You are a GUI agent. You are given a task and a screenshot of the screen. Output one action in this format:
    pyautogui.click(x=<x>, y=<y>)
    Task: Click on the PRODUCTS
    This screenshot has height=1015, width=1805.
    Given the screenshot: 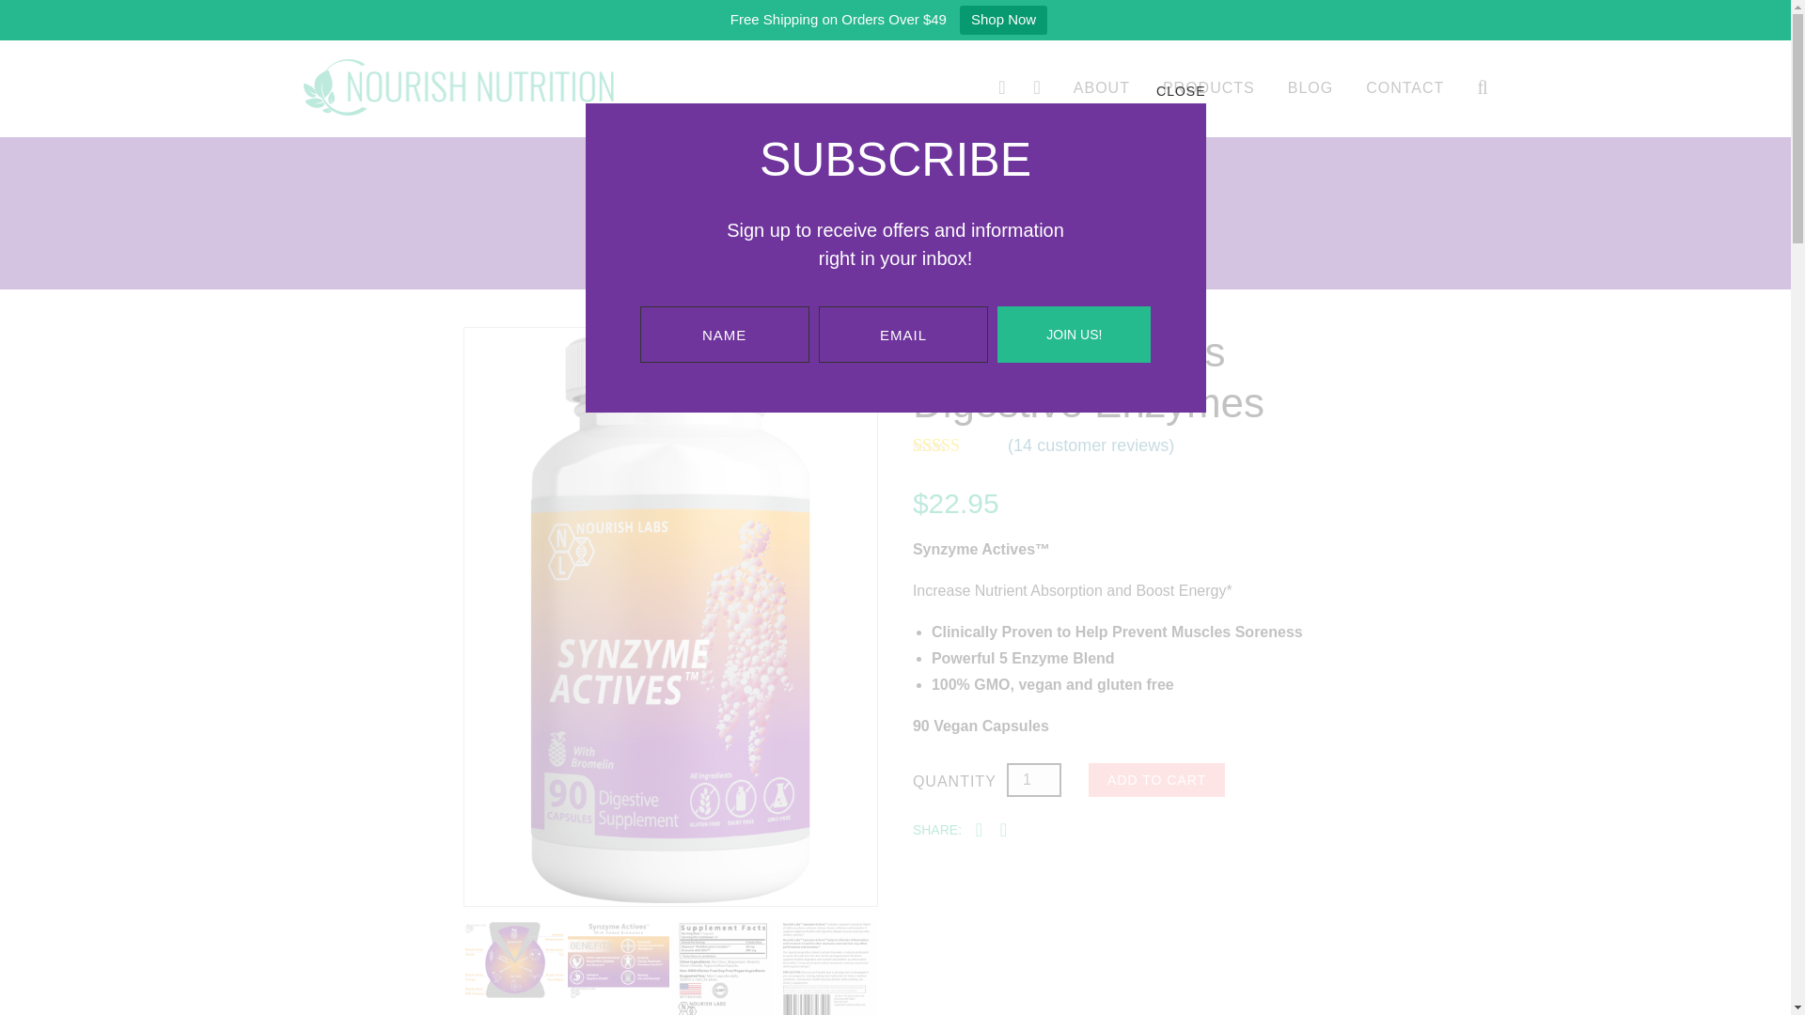 What is the action you would take?
    pyautogui.click(x=1208, y=87)
    